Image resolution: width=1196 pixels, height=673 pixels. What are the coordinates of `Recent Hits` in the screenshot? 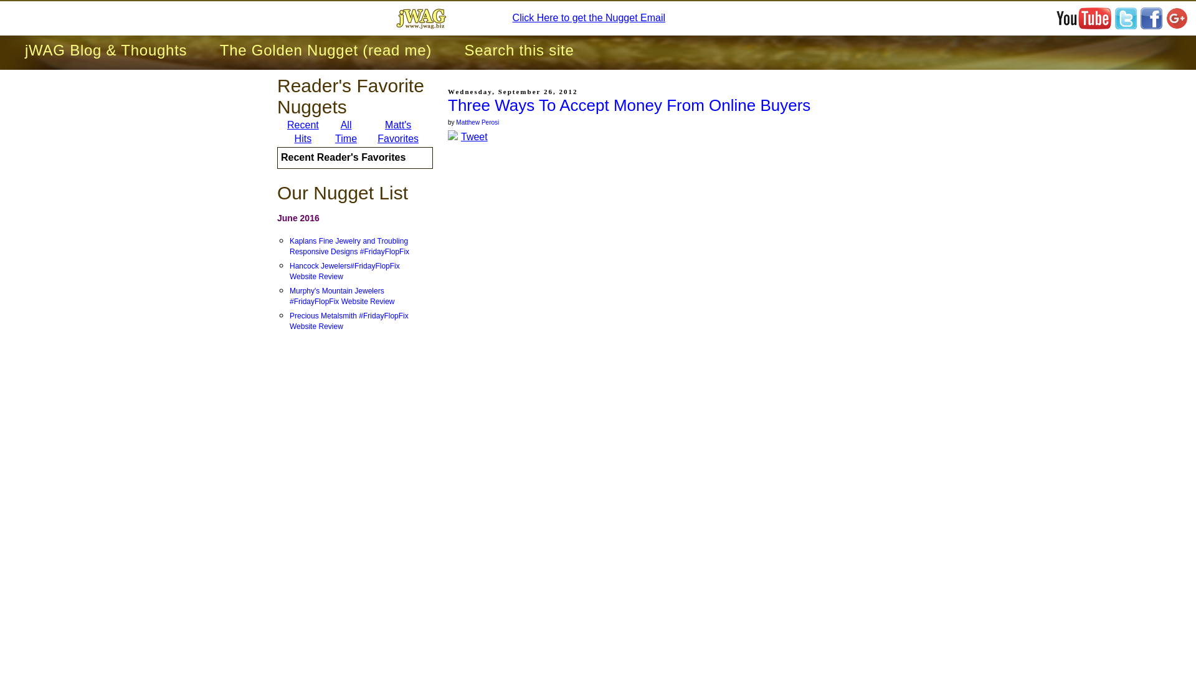 It's located at (303, 132).